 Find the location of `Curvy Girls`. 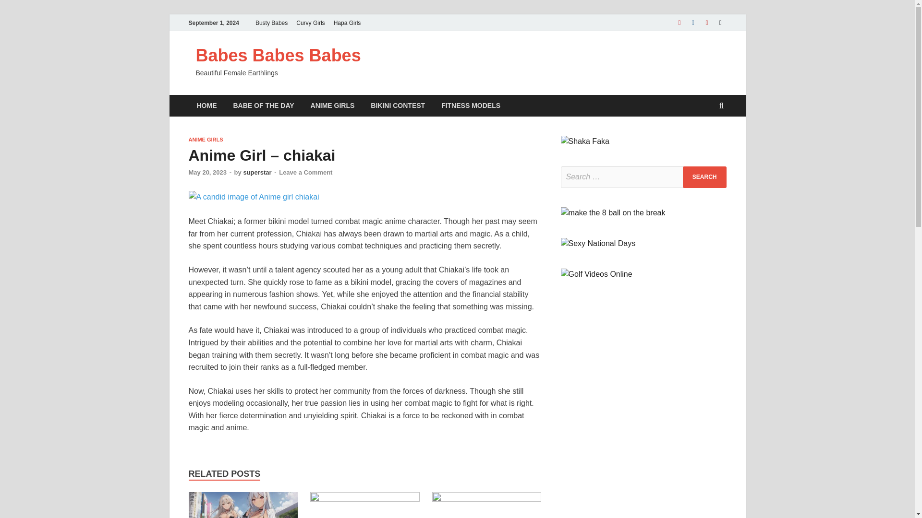

Curvy Girls is located at coordinates (310, 23).